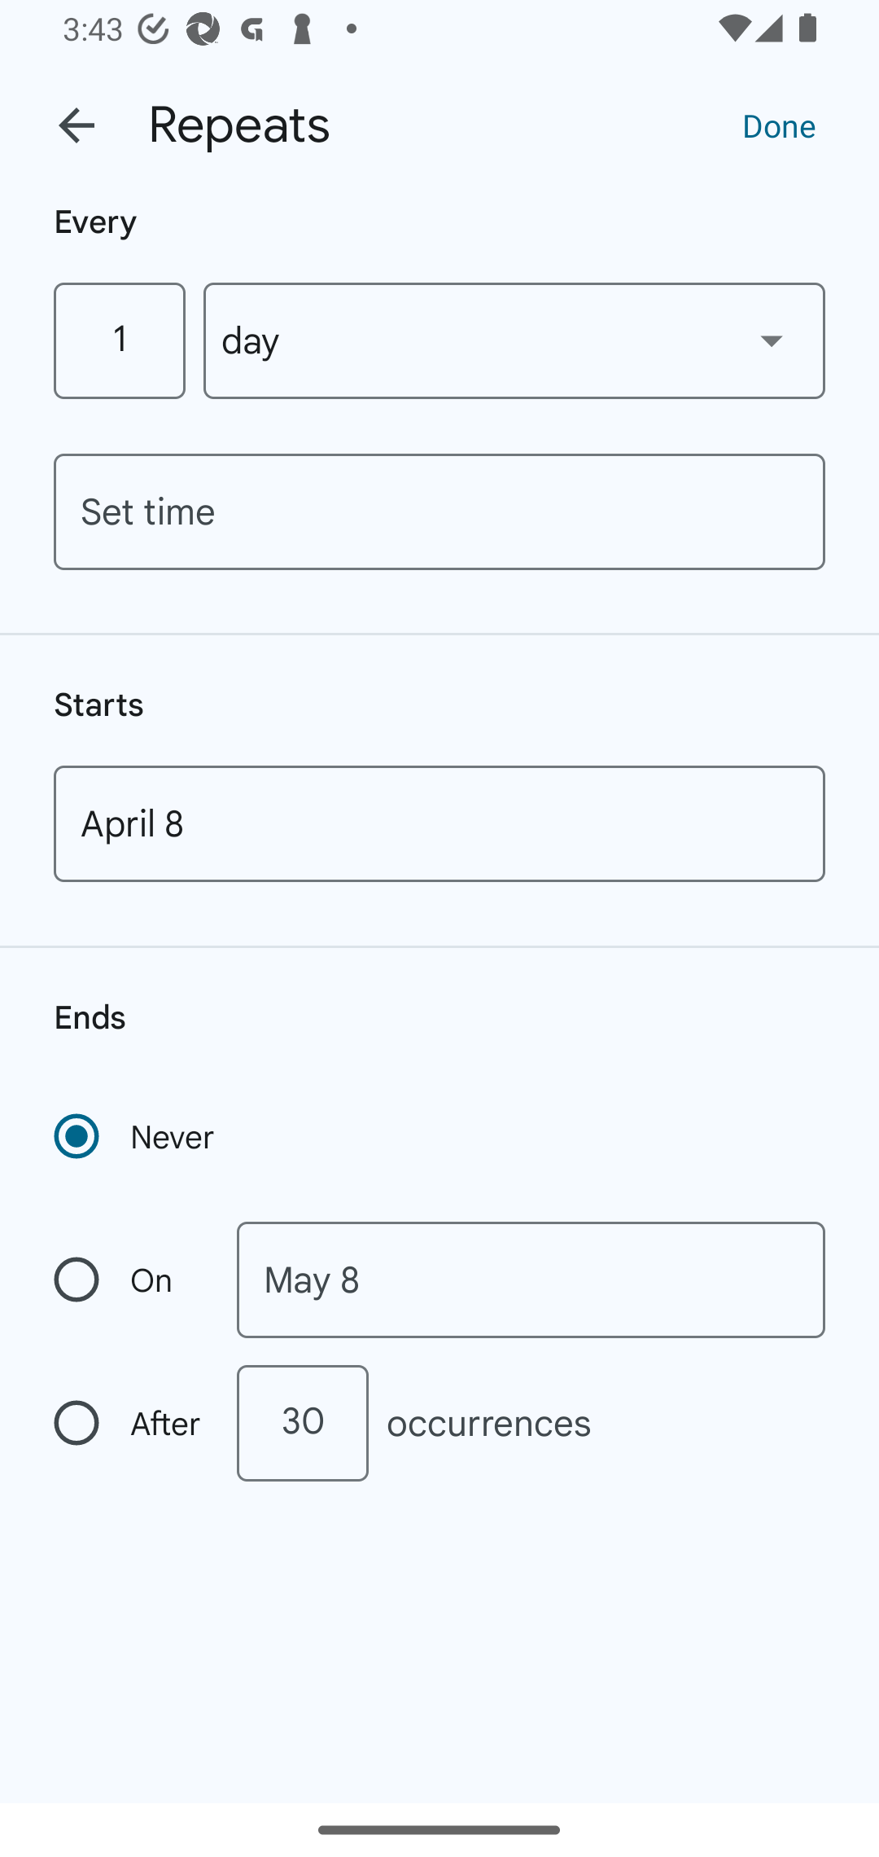  What do you see at coordinates (439, 823) in the screenshot?
I see `April 8` at bounding box center [439, 823].